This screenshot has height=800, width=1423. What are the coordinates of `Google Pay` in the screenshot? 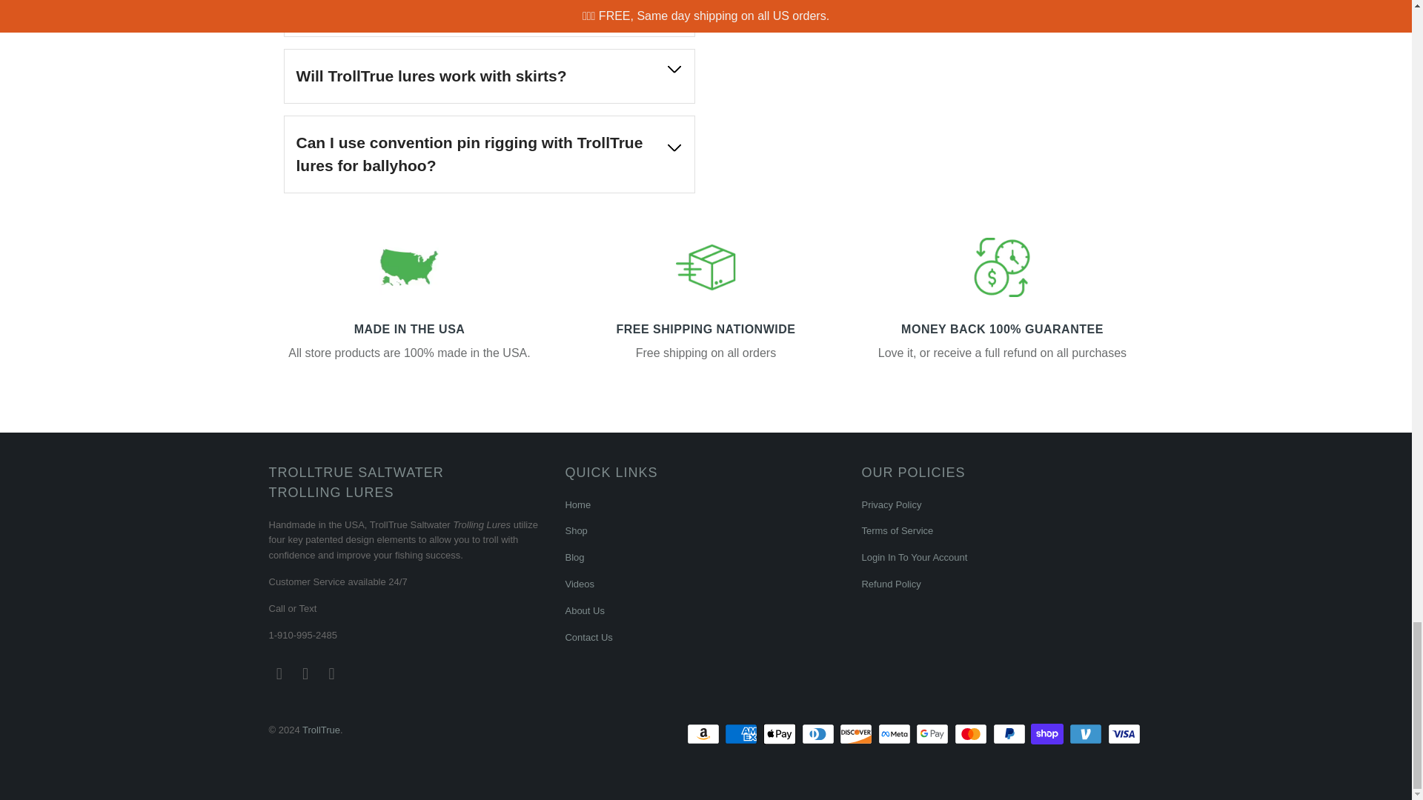 It's located at (934, 733).